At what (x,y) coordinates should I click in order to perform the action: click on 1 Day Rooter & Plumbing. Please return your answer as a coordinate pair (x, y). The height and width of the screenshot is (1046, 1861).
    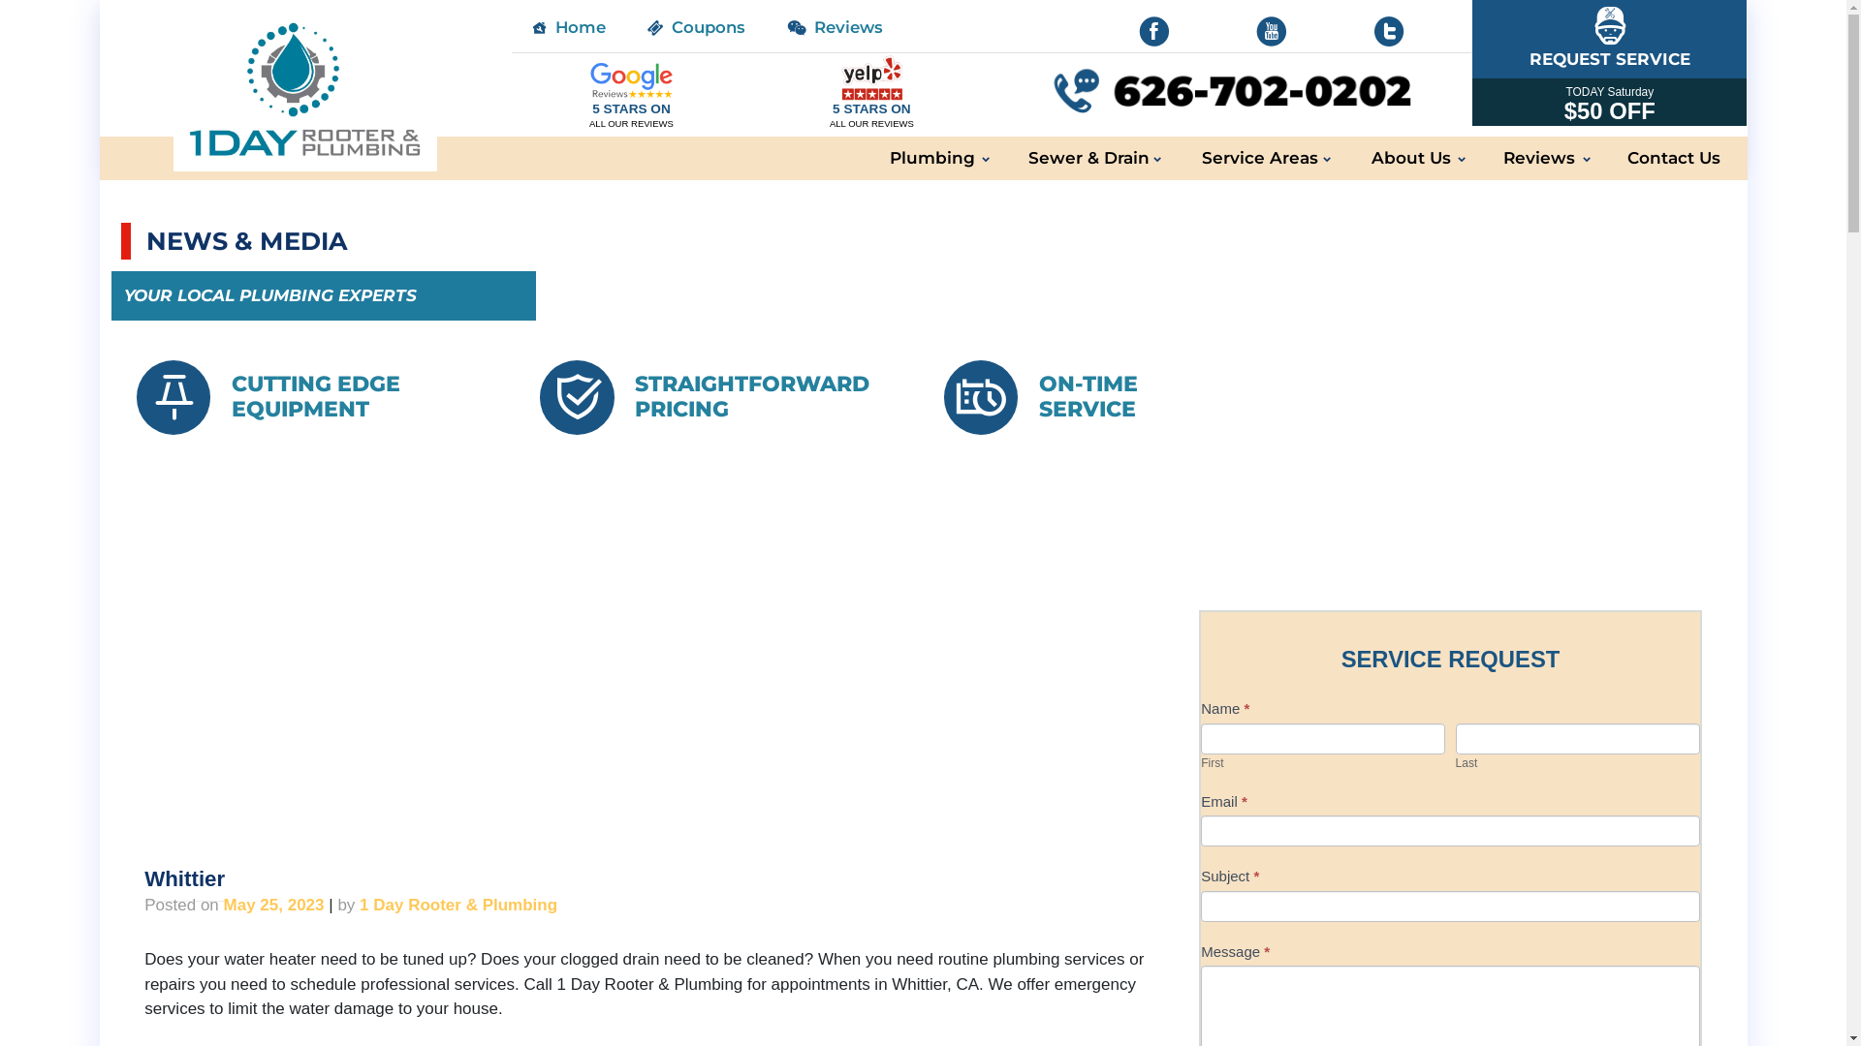
    Looking at the image, I should click on (458, 905).